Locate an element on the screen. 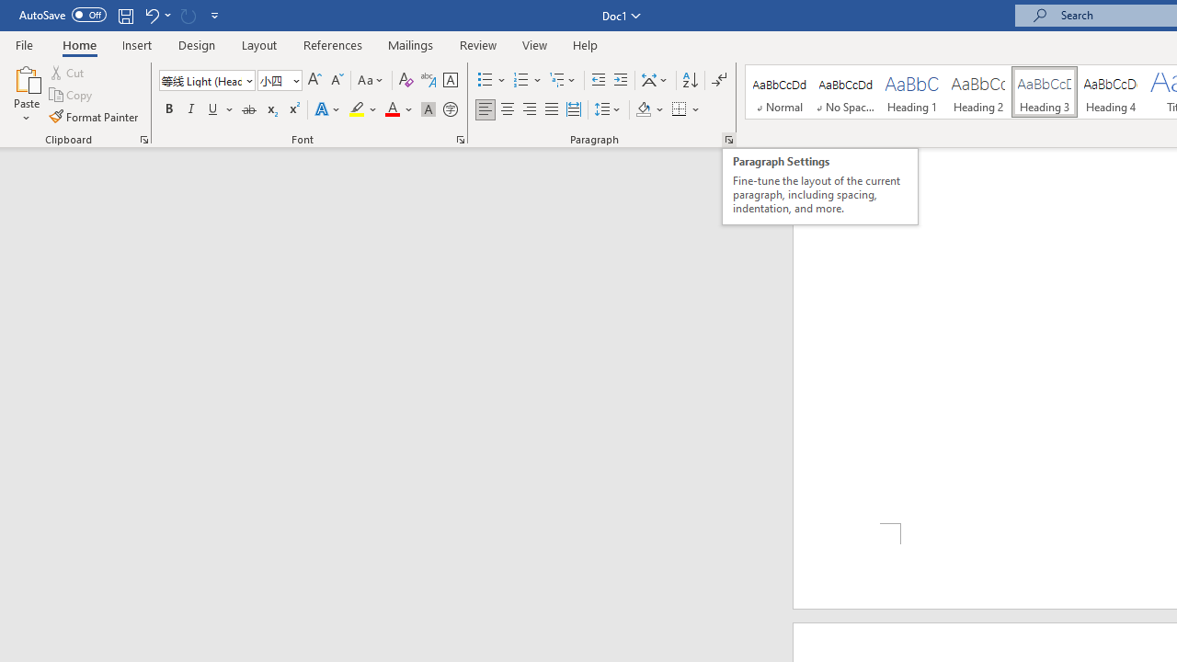  Shading RGB(0, 0, 0) is located at coordinates (643, 110).